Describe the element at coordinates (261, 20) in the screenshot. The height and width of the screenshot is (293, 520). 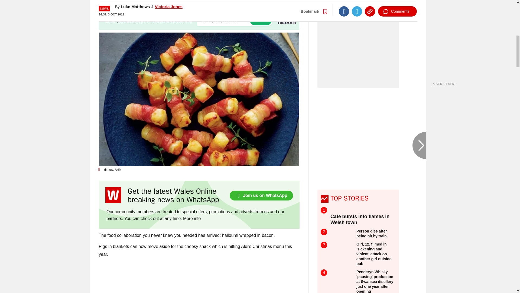
I see `Go` at that location.